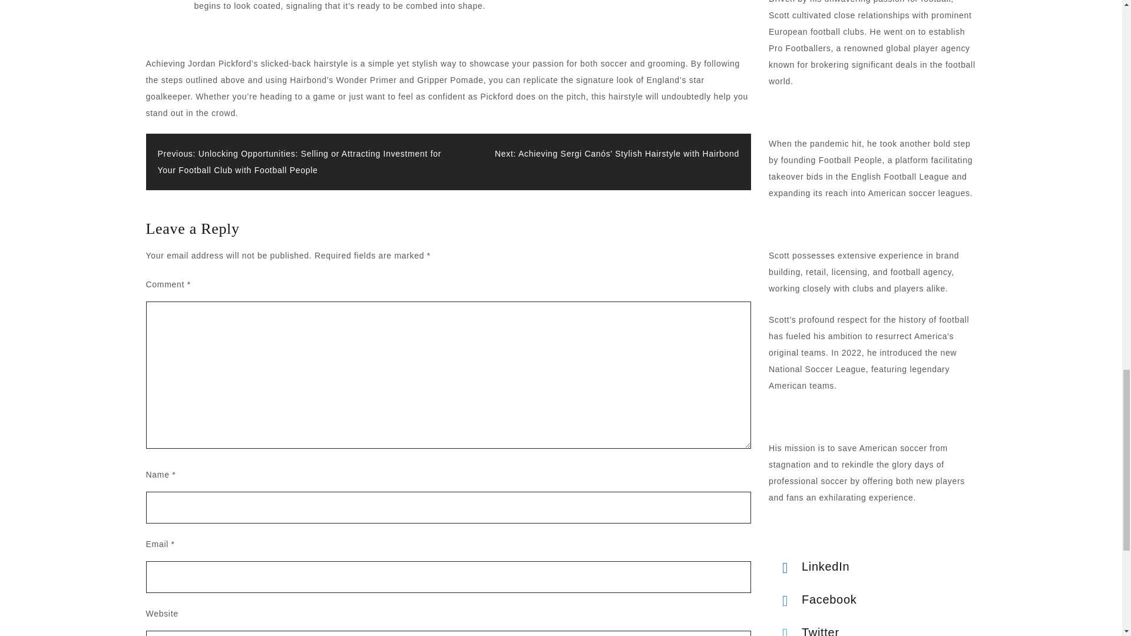  What do you see at coordinates (813, 240) in the screenshot?
I see `Twitter` at bounding box center [813, 240].